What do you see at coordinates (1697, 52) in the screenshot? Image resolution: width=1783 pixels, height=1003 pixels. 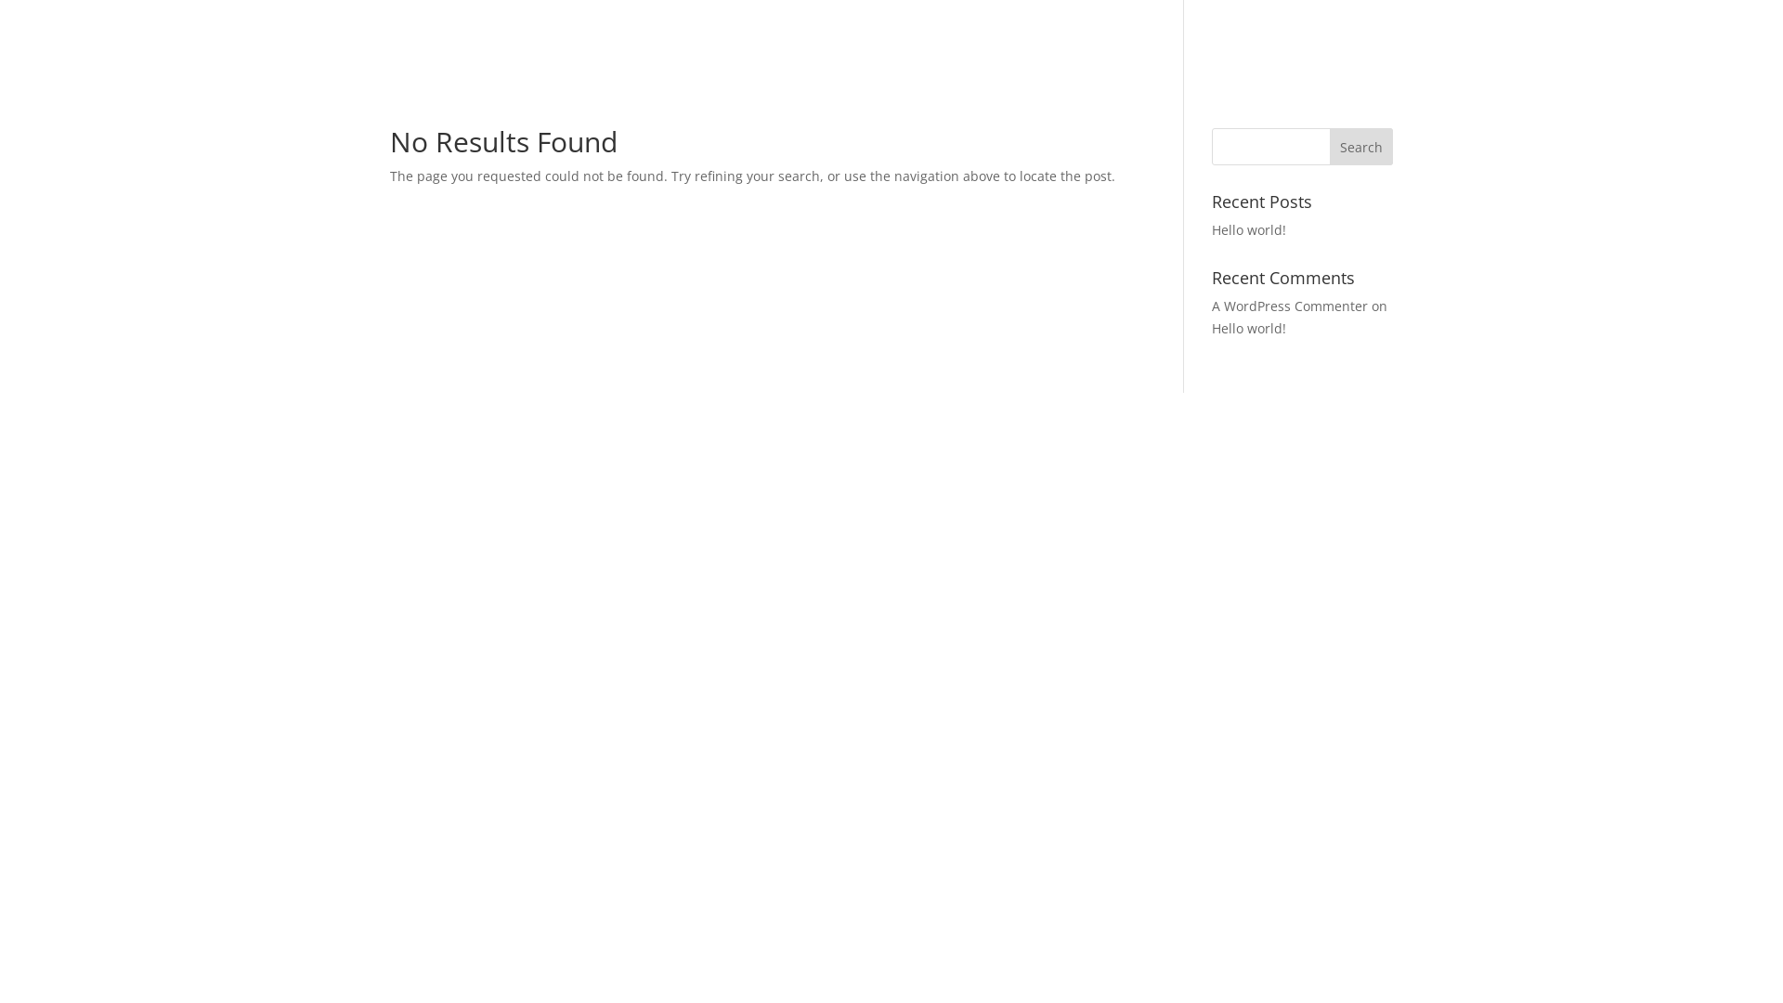 I see `(08) 6180 7810` at bounding box center [1697, 52].